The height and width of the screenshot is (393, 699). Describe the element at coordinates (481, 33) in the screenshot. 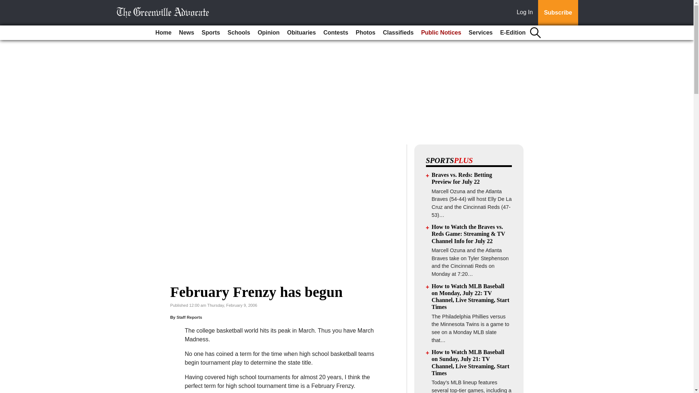

I see `Services` at that location.